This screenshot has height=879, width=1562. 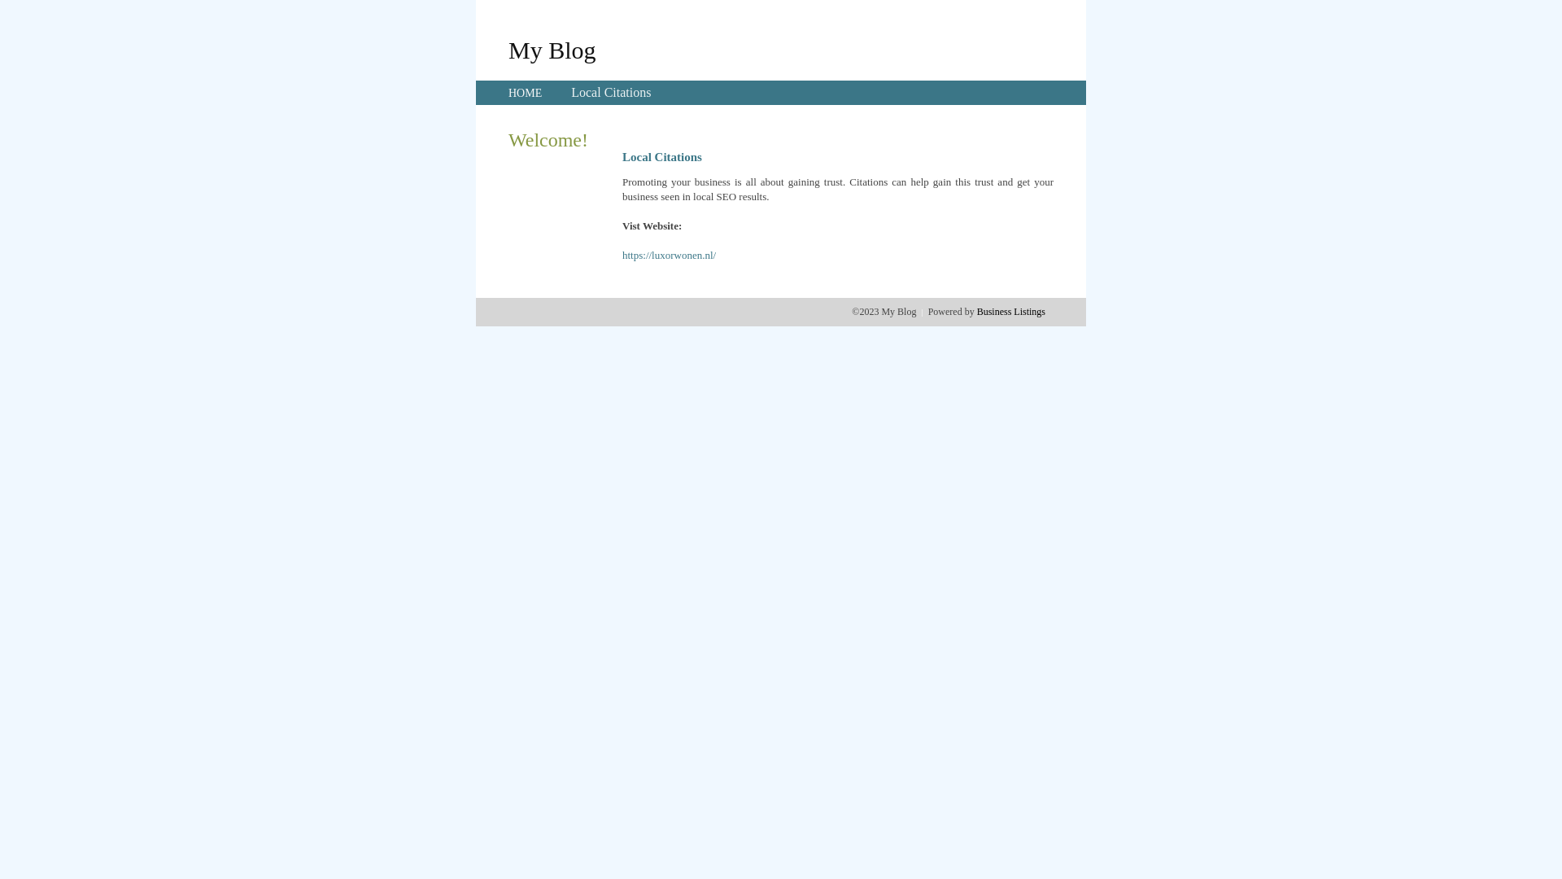 What do you see at coordinates (669, 256) in the screenshot?
I see `https://luxorwonen.nl/` at bounding box center [669, 256].